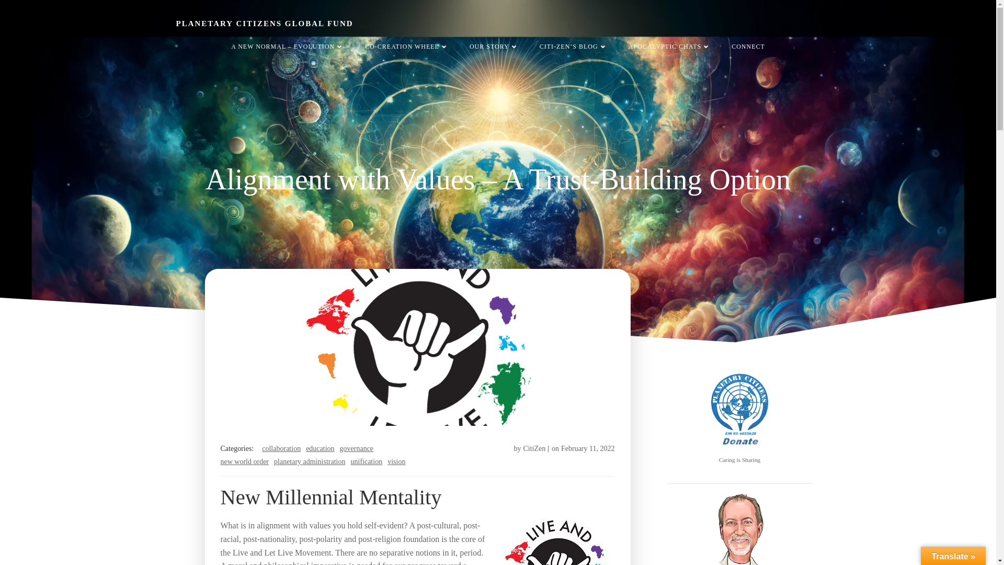 The width and height of the screenshot is (1004, 565). What do you see at coordinates (748, 46) in the screenshot?
I see `CONNECT` at bounding box center [748, 46].